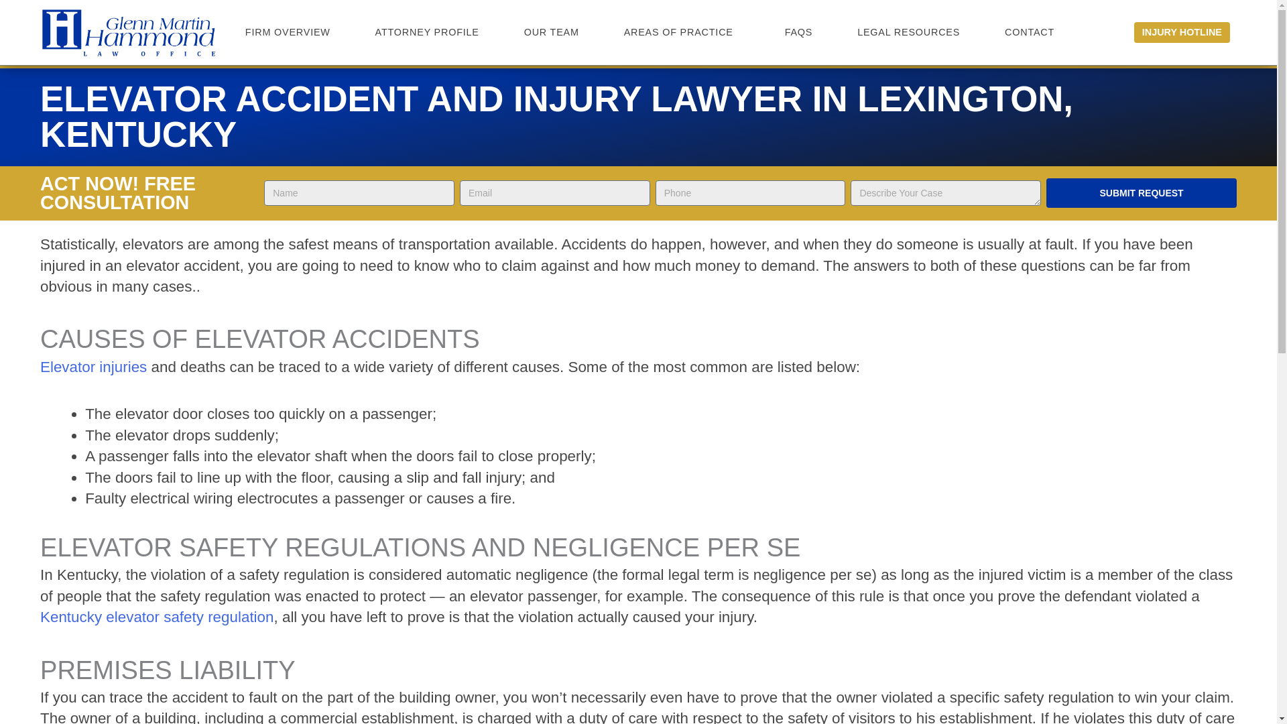 The height and width of the screenshot is (724, 1287). I want to click on ATTORNEY PROFILE, so click(426, 32).